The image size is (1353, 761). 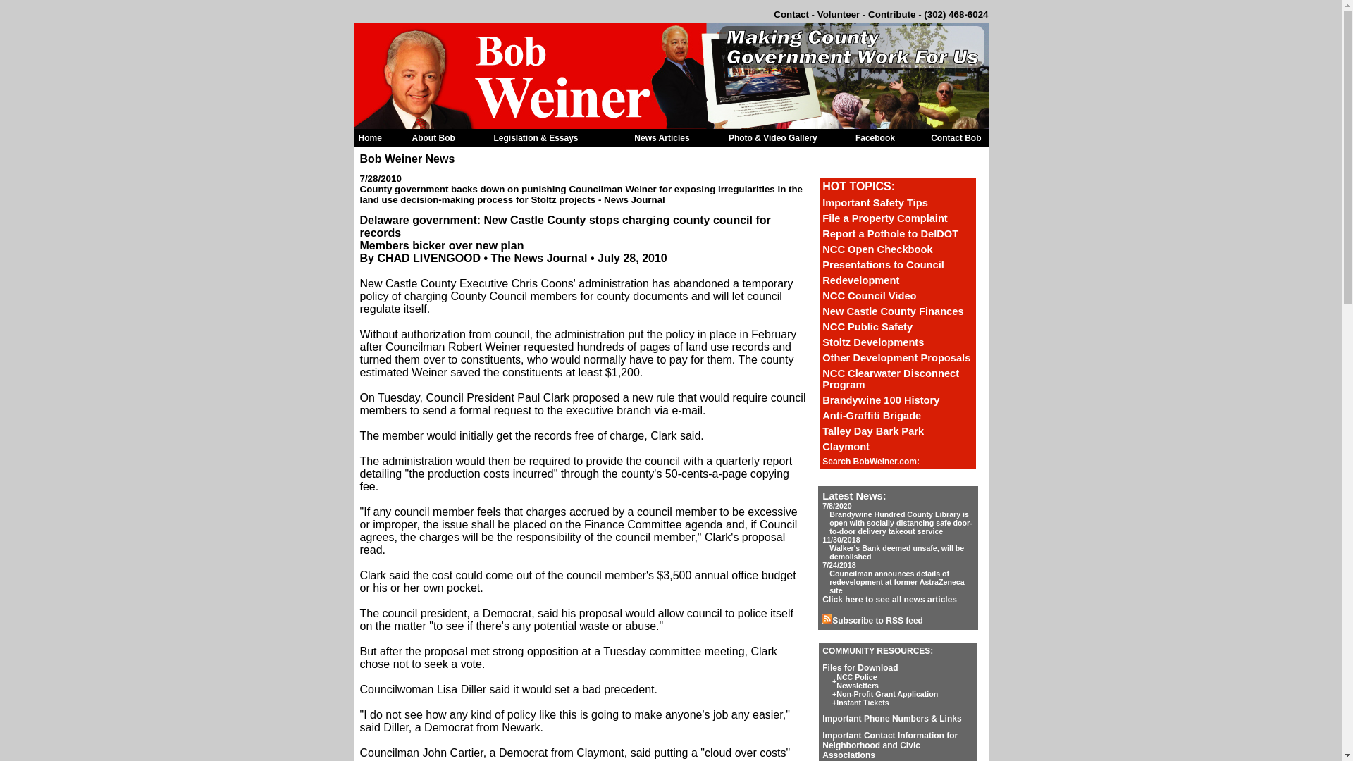 I want to click on Report a Pothole to DelDOT, so click(x=890, y=234).